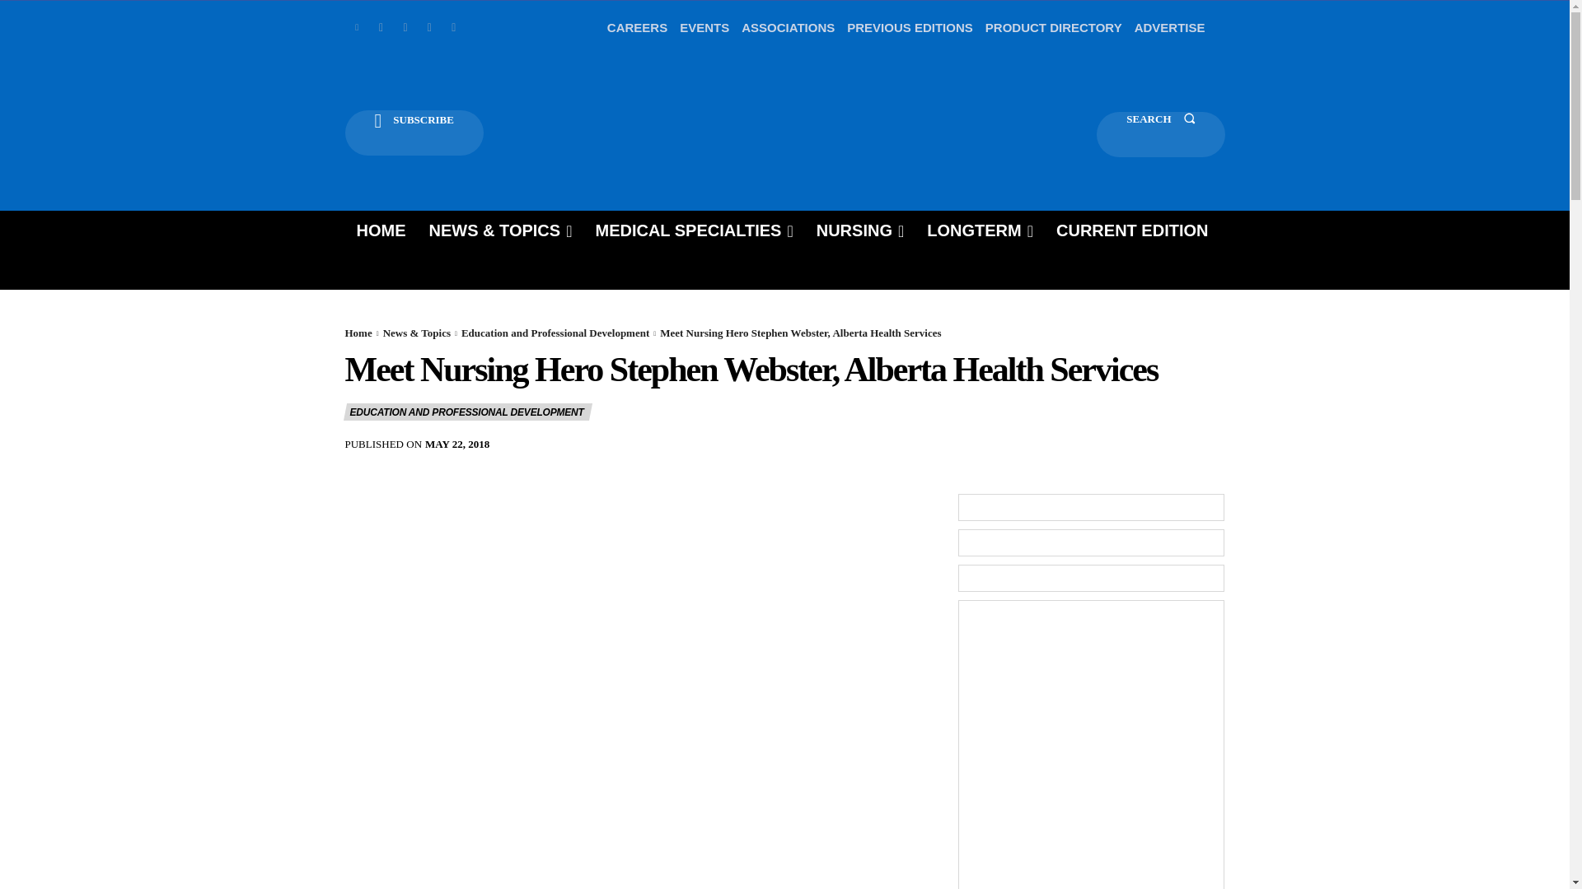  Describe the element at coordinates (638, 28) in the screenshot. I see `CAREERS` at that location.